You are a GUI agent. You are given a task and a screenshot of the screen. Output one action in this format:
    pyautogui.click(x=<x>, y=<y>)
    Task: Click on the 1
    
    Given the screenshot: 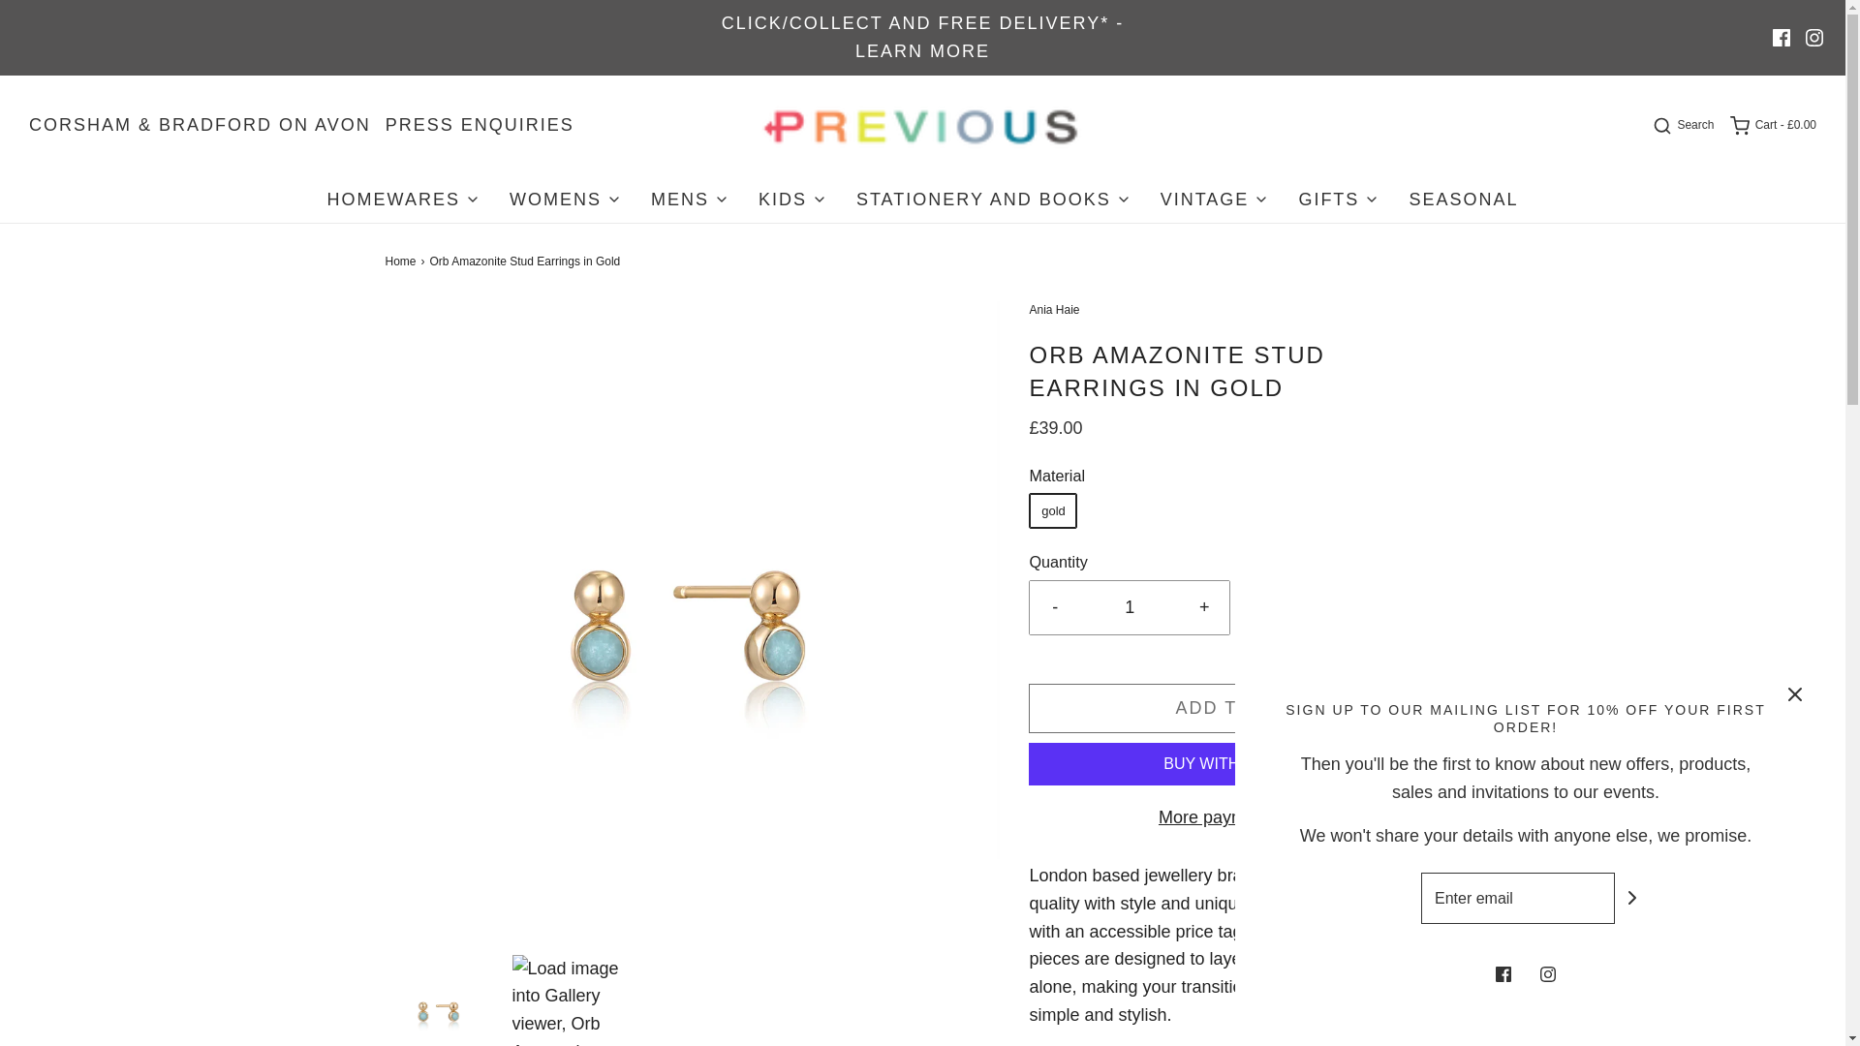 What is the action you would take?
    pyautogui.click(x=1130, y=607)
    